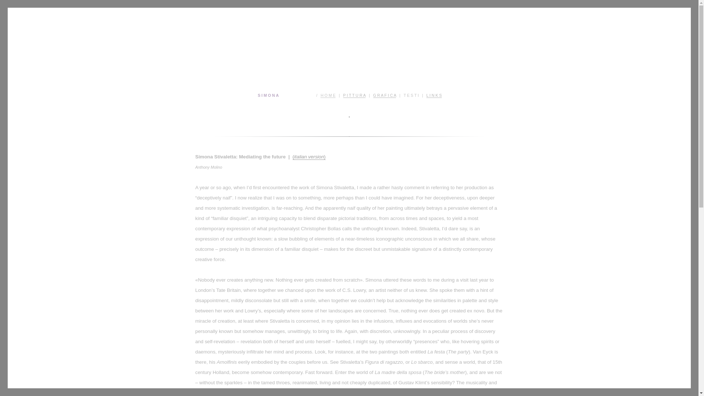 Image resolution: width=704 pixels, height=396 pixels. Describe the element at coordinates (328, 95) in the screenshot. I see `H O M E` at that location.